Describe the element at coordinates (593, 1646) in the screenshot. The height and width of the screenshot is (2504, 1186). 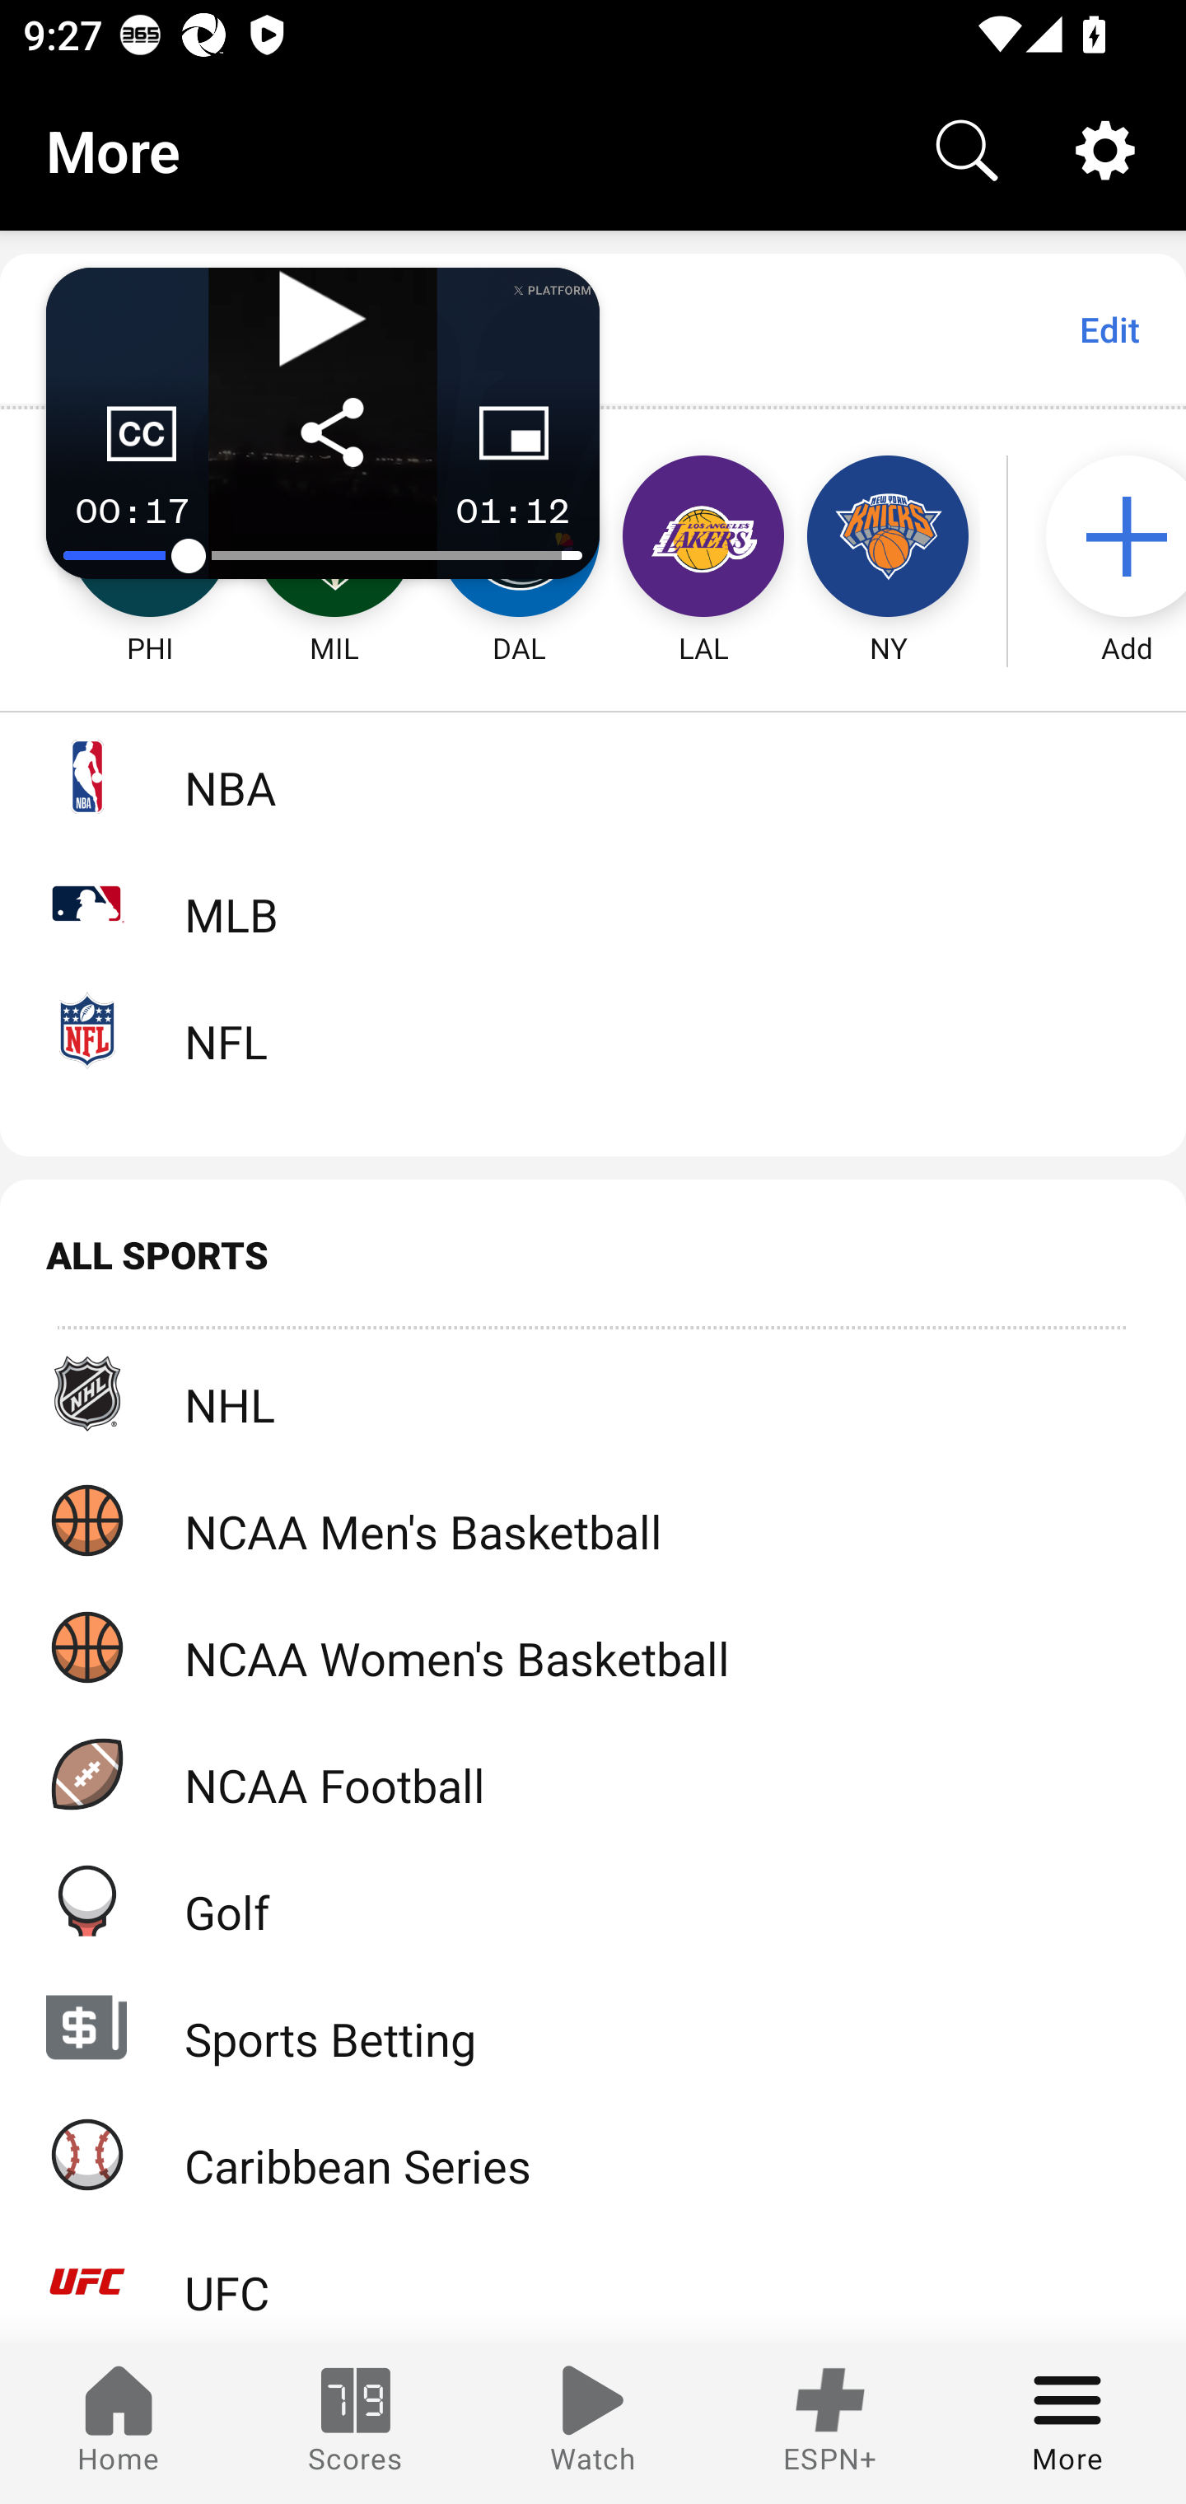
I see `NCAA Women's Basketball` at that location.